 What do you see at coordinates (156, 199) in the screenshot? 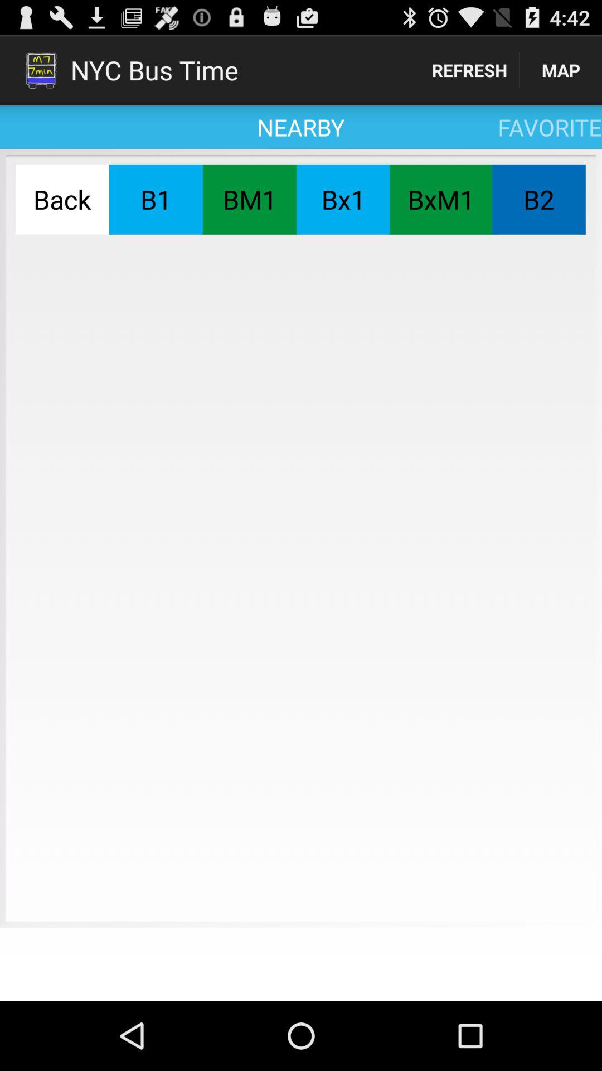
I see `select button next to bm1 item` at bounding box center [156, 199].